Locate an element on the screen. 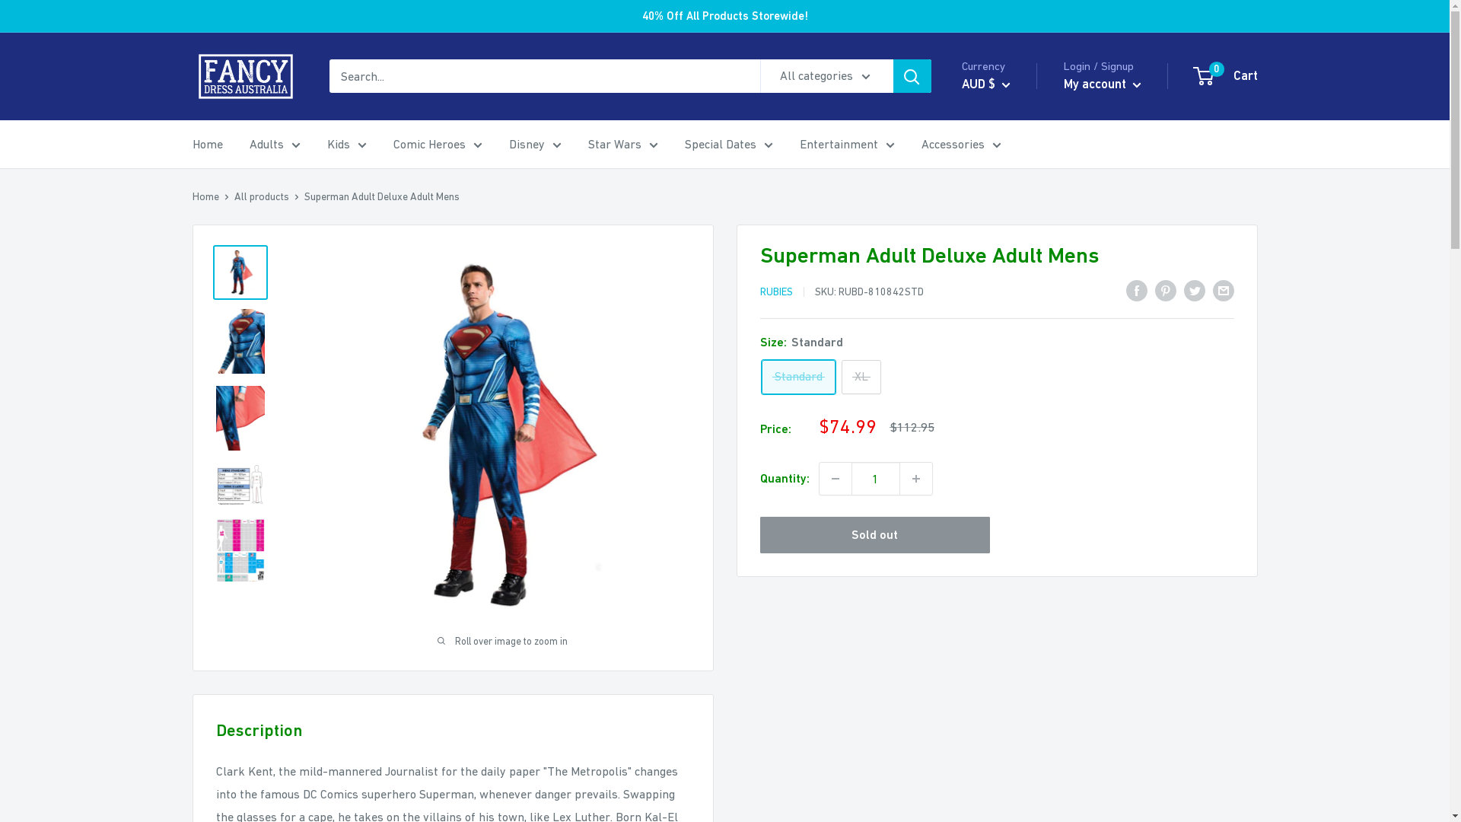 The width and height of the screenshot is (1461, 822). CNY is located at coordinates (231, 333).